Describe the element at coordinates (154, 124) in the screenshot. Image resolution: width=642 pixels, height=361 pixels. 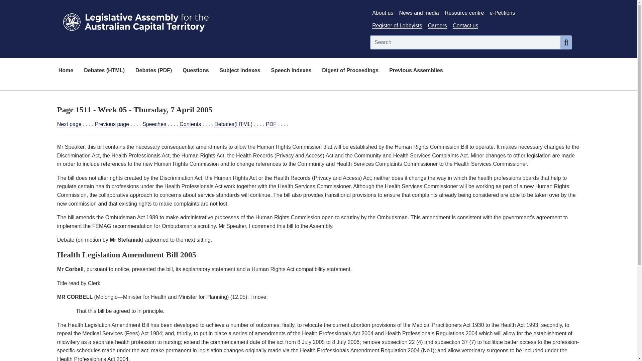
I see `Speeches` at that location.